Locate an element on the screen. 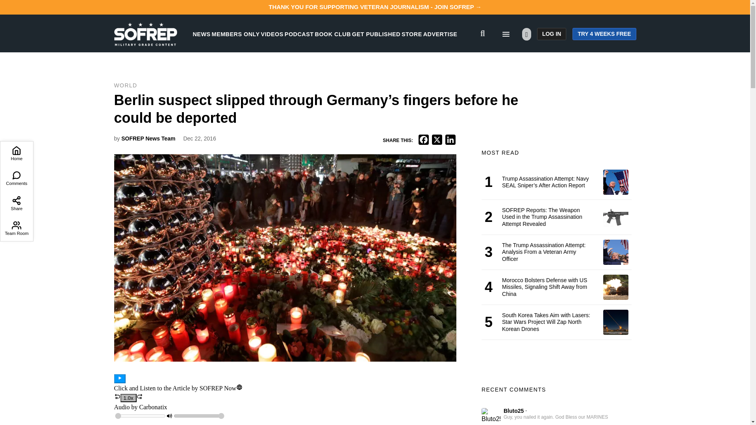 This screenshot has height=425, width=756. VIDEOS is located at coordinates (272, 34).